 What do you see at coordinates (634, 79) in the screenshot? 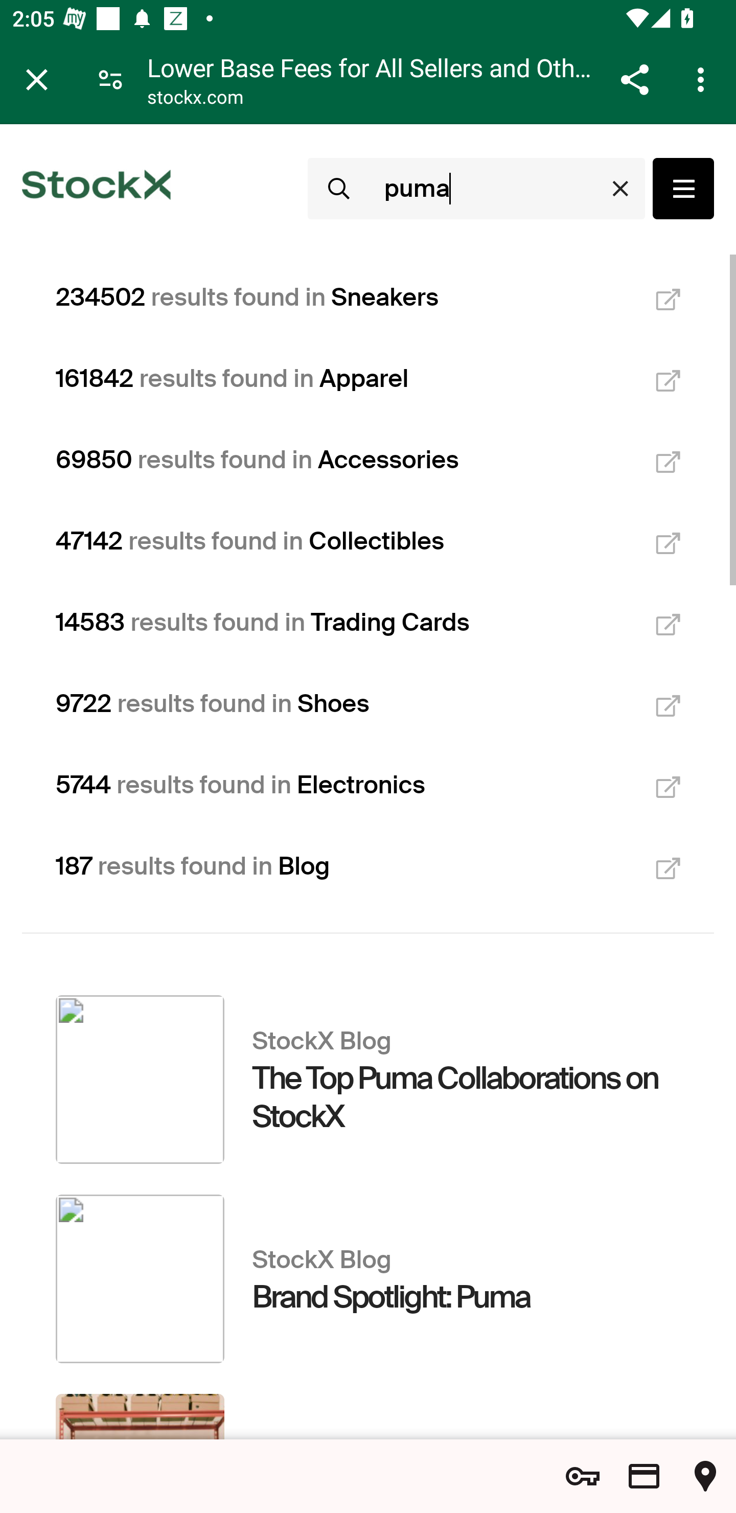
I see `Share` at bounding box center [634, 79].